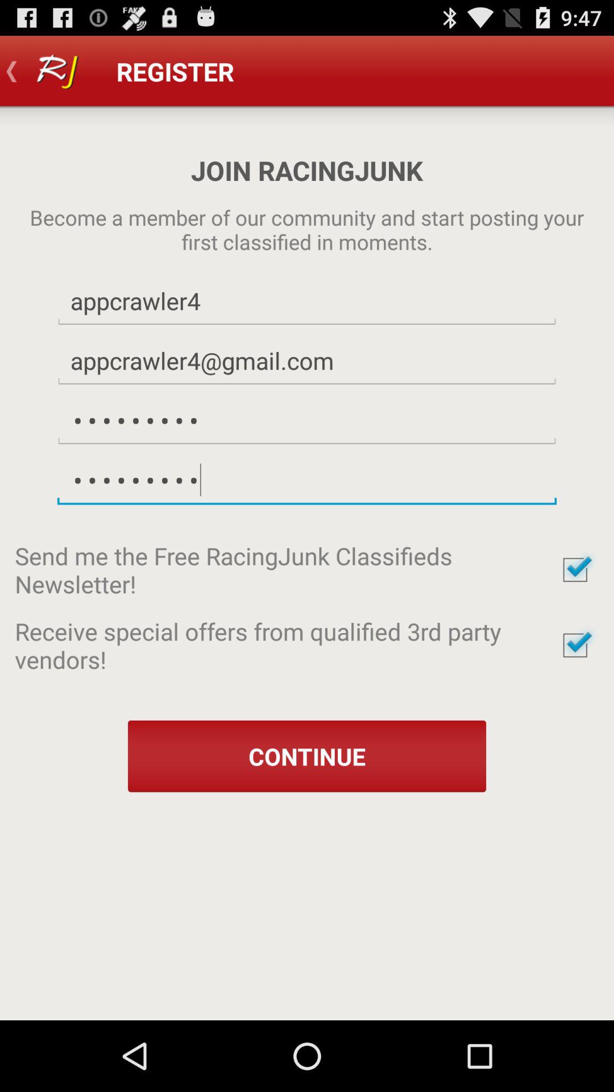 Image resolution: width=614 pixels, height=1092 pixels. Describe the element at coordinates (575, 645) in the screenshot. I see `tick it if you want to receive special offers` at that location.